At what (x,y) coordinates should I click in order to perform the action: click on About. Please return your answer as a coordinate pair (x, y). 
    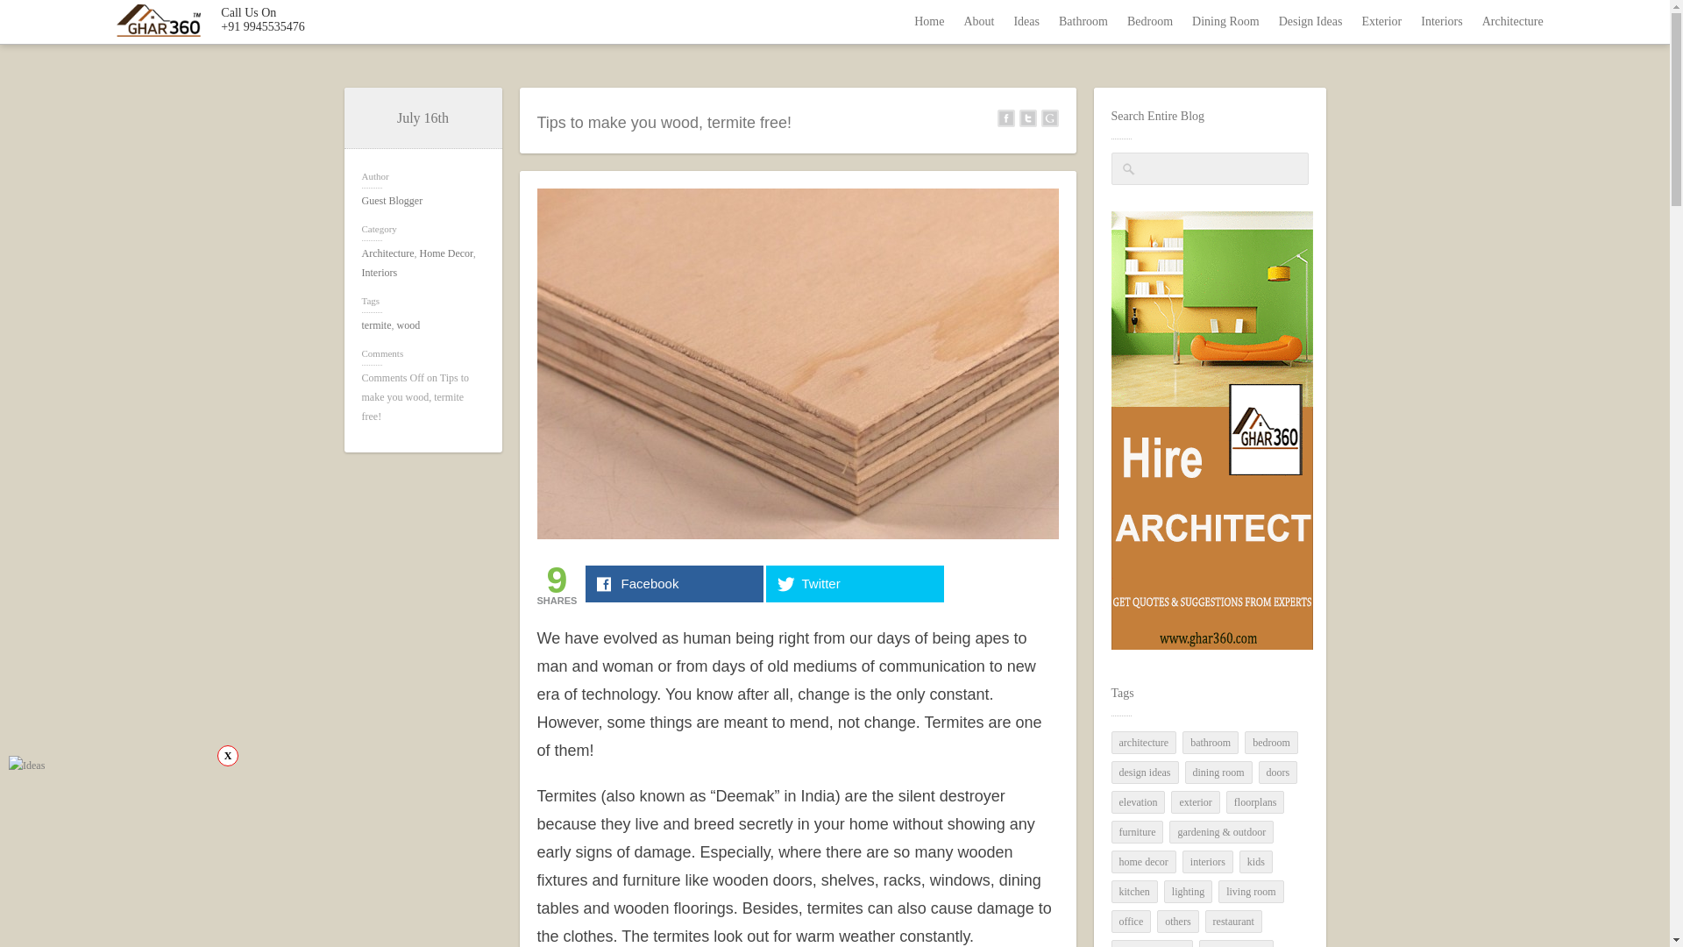
    Looking at the image, I should click on (978, 21).